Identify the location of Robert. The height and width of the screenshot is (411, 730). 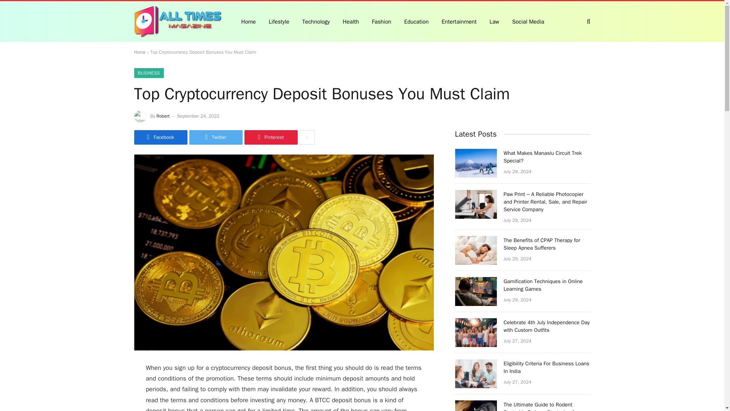
(163, 116).